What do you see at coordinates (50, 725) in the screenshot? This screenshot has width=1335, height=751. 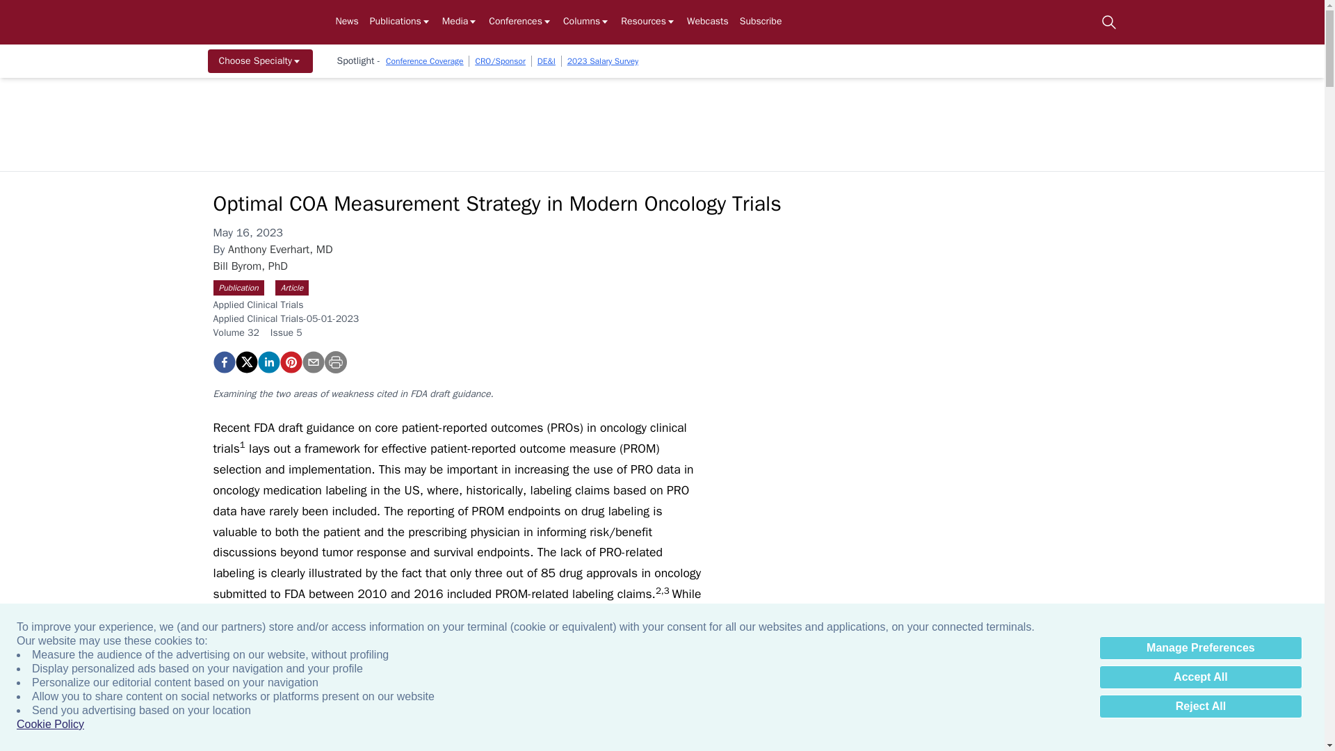 I see `Cookie Policy` at bounding box center [50, 725].